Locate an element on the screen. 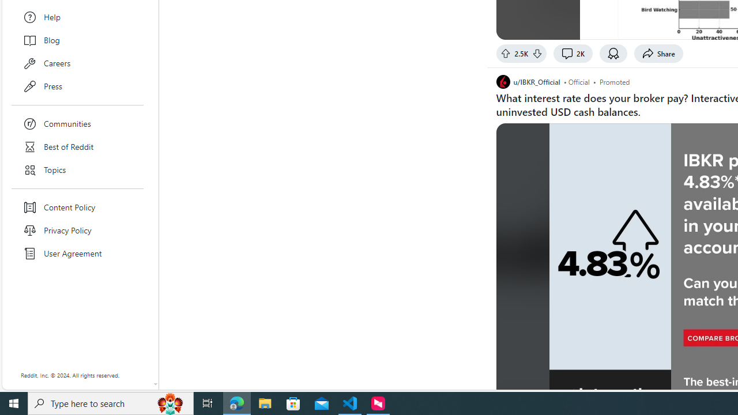 The height and width of the screenshot is (415, 738). User Agreement is located at coordinates (77, 254).